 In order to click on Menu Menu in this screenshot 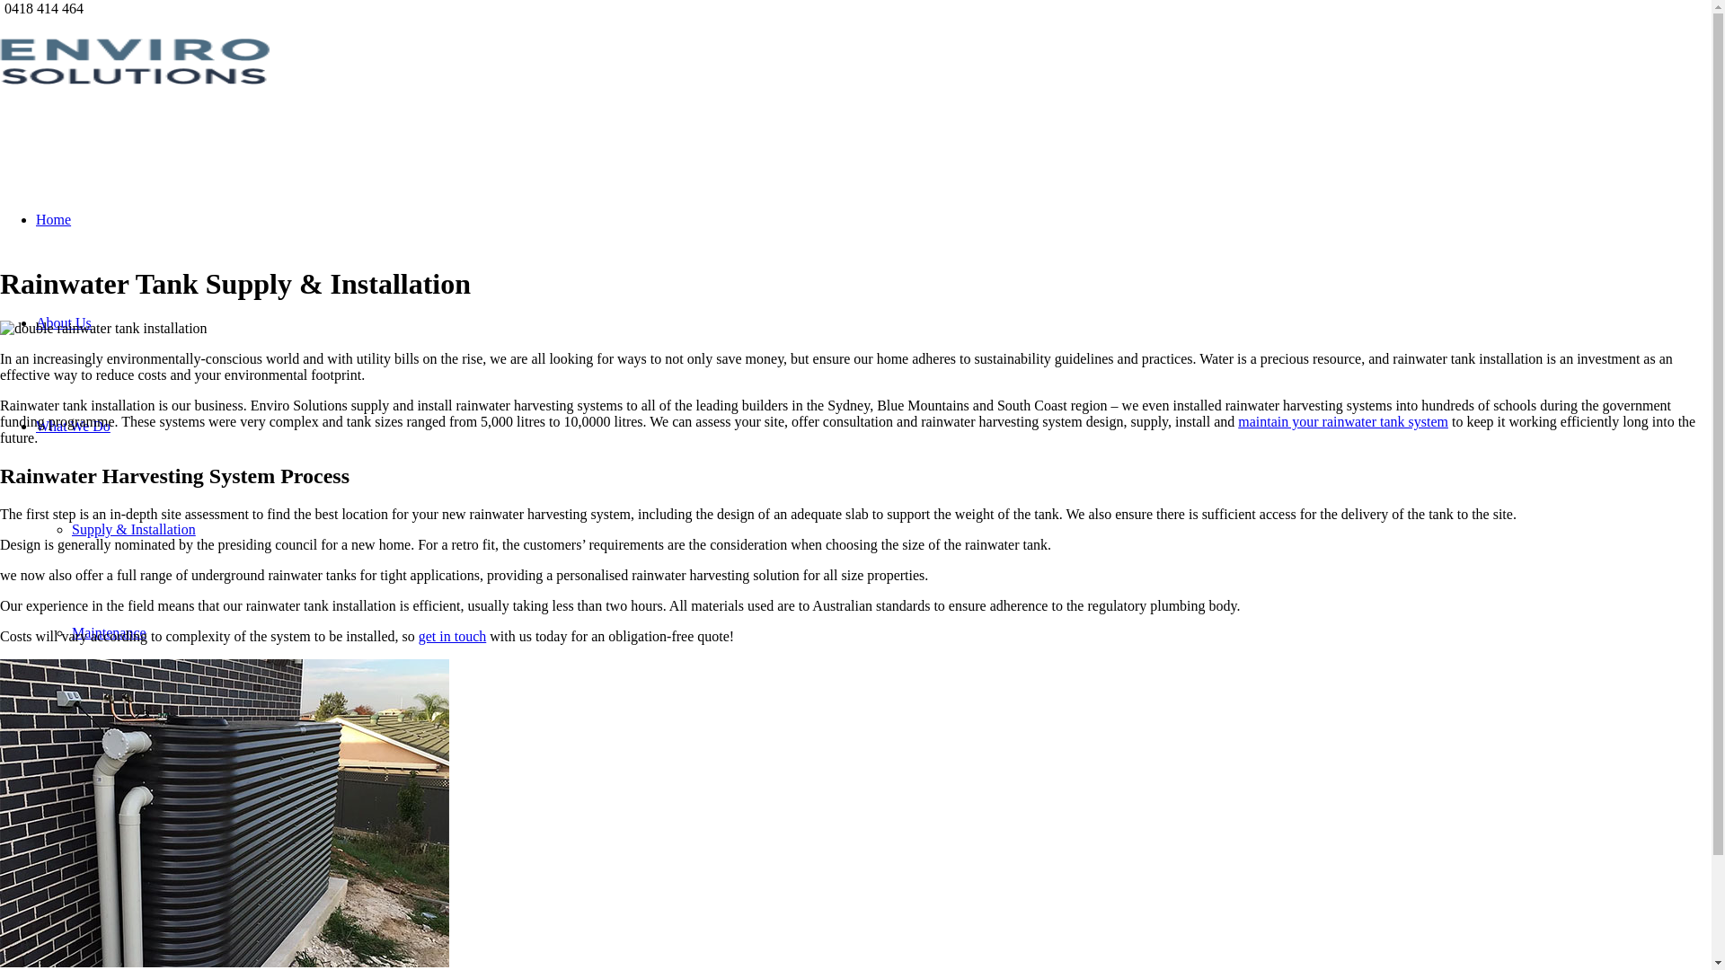, I will do `click(72, 943)`.